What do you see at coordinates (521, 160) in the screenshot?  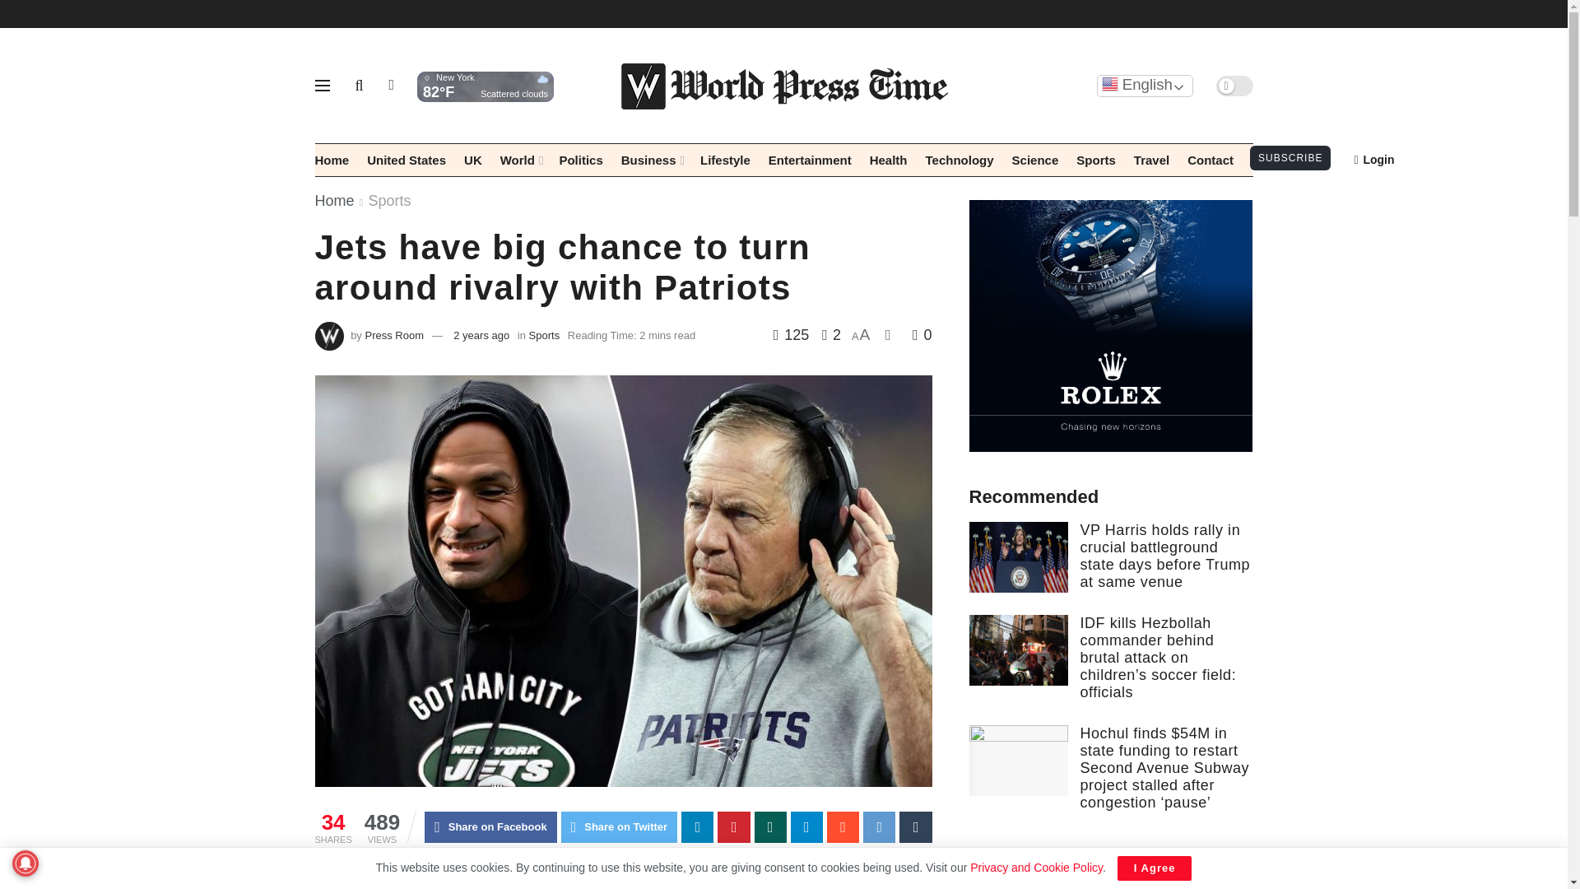 I see `World` at bounding box center [521, 160].